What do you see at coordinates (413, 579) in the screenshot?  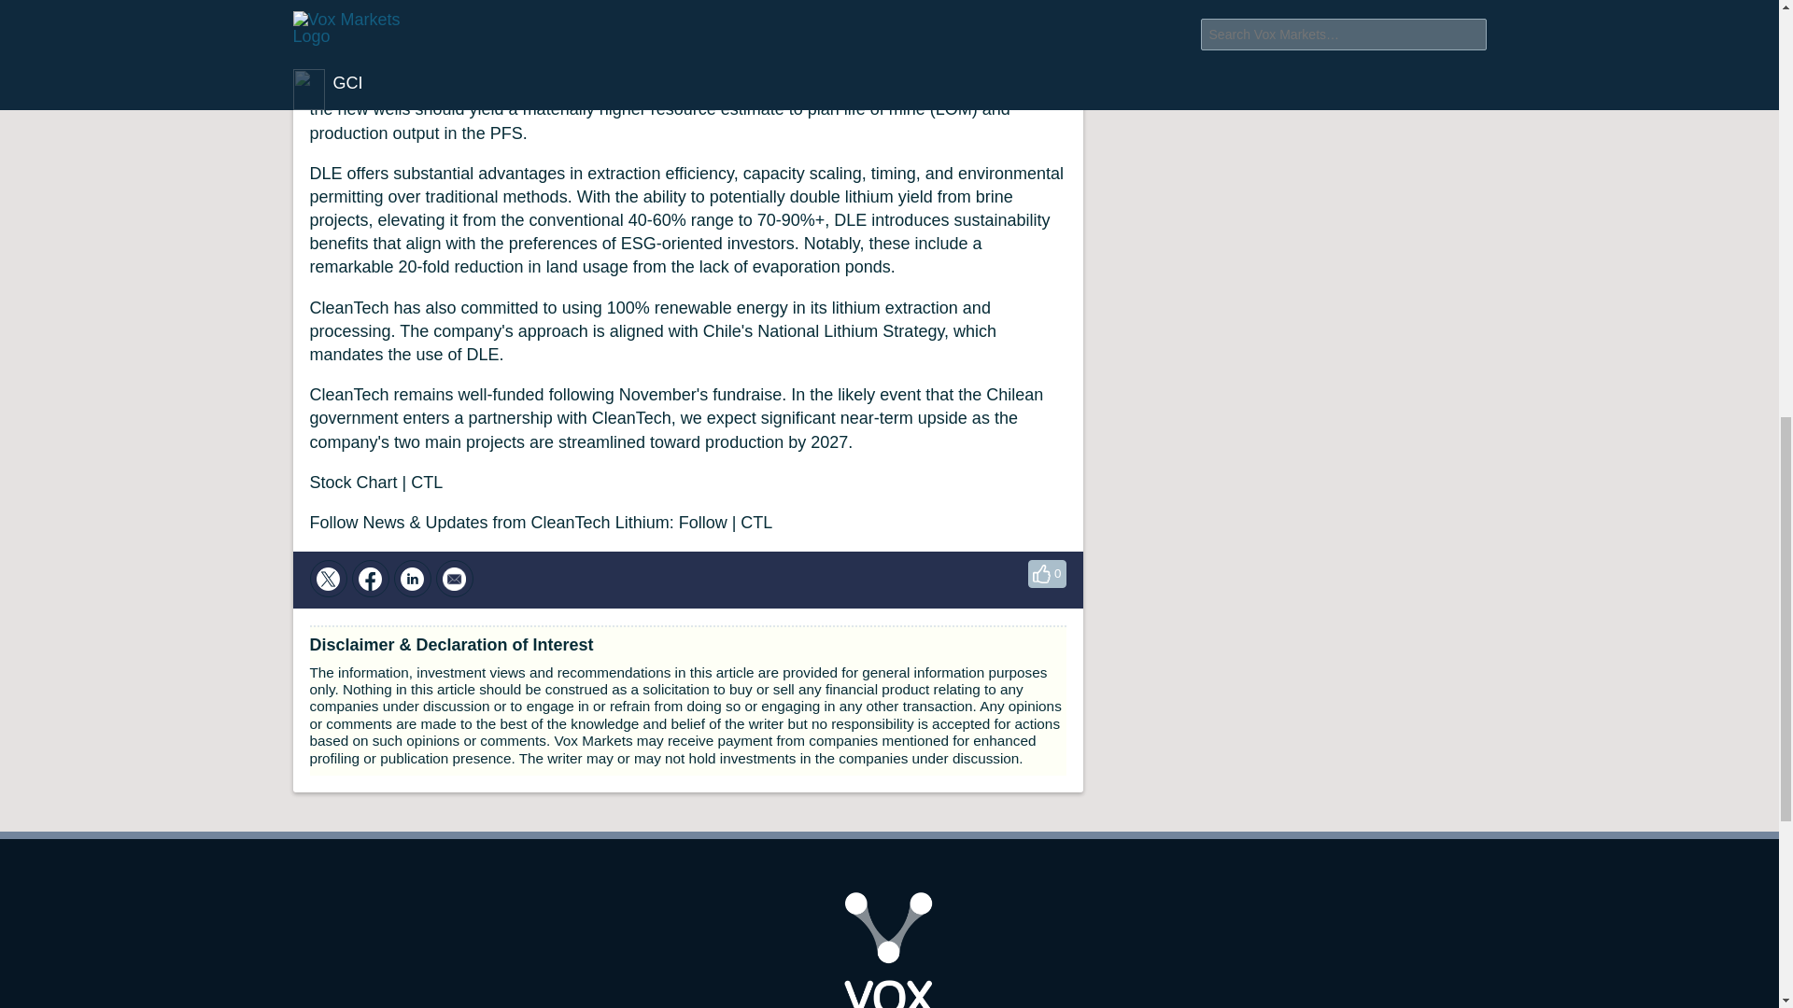 I see `LinkedIn` at bounding box center [413, 579].